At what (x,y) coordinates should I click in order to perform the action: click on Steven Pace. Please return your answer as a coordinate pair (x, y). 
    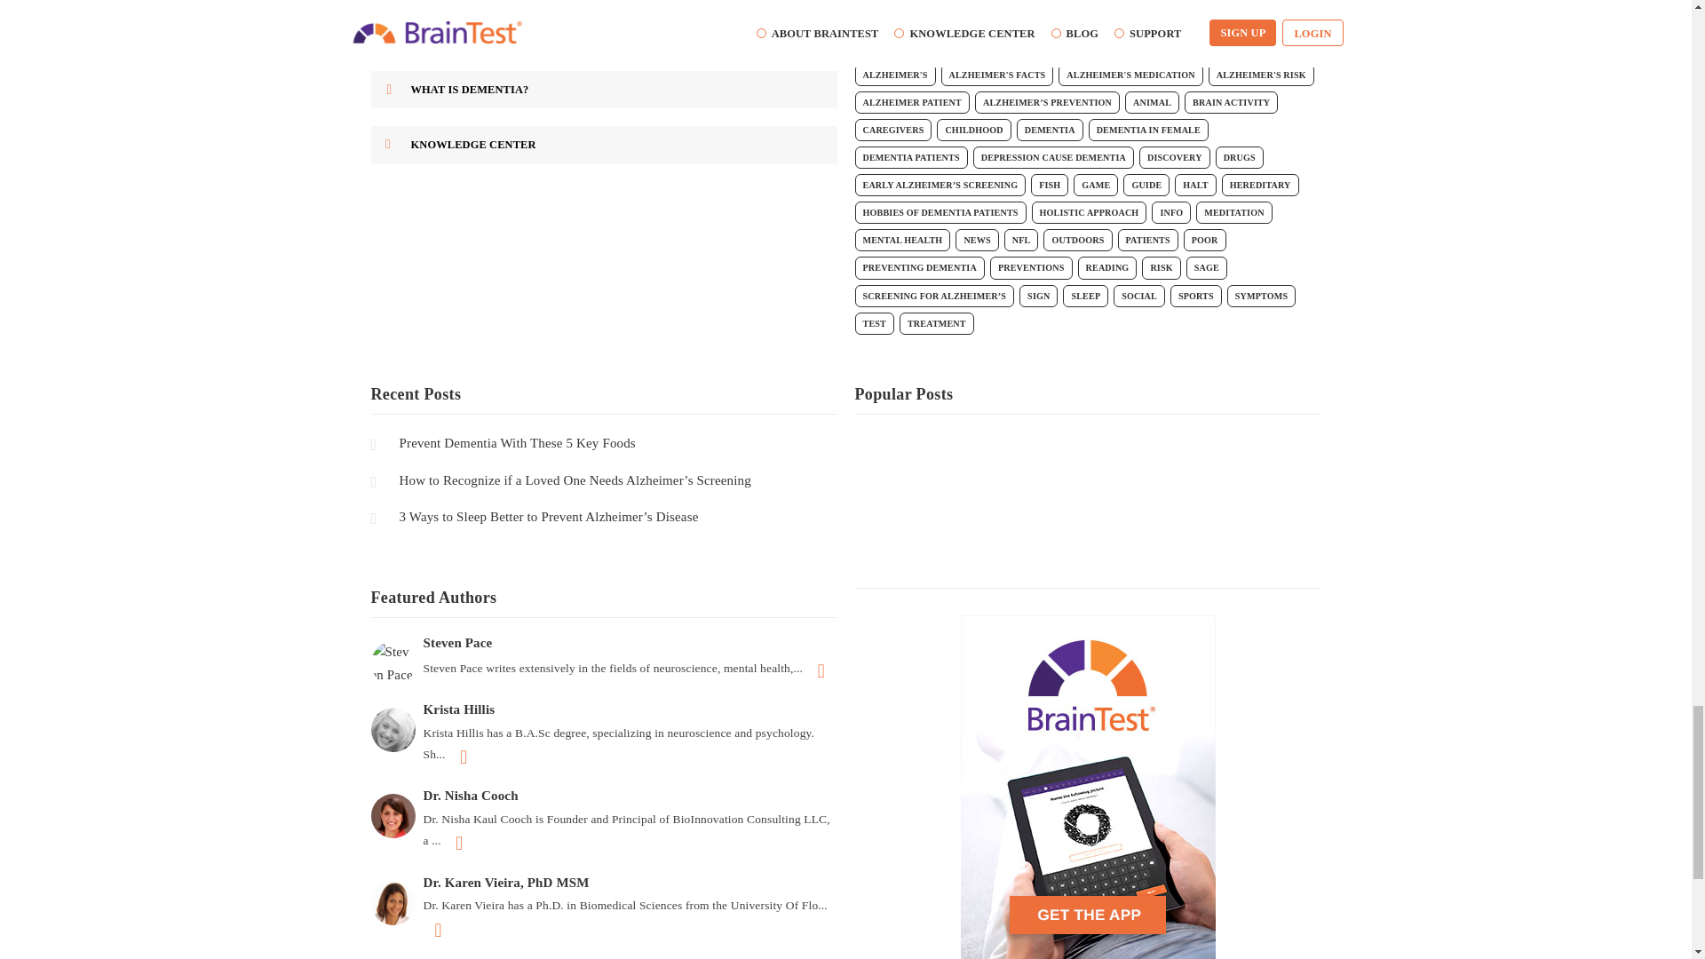
    Looking at the image, I should click on (393, 663).